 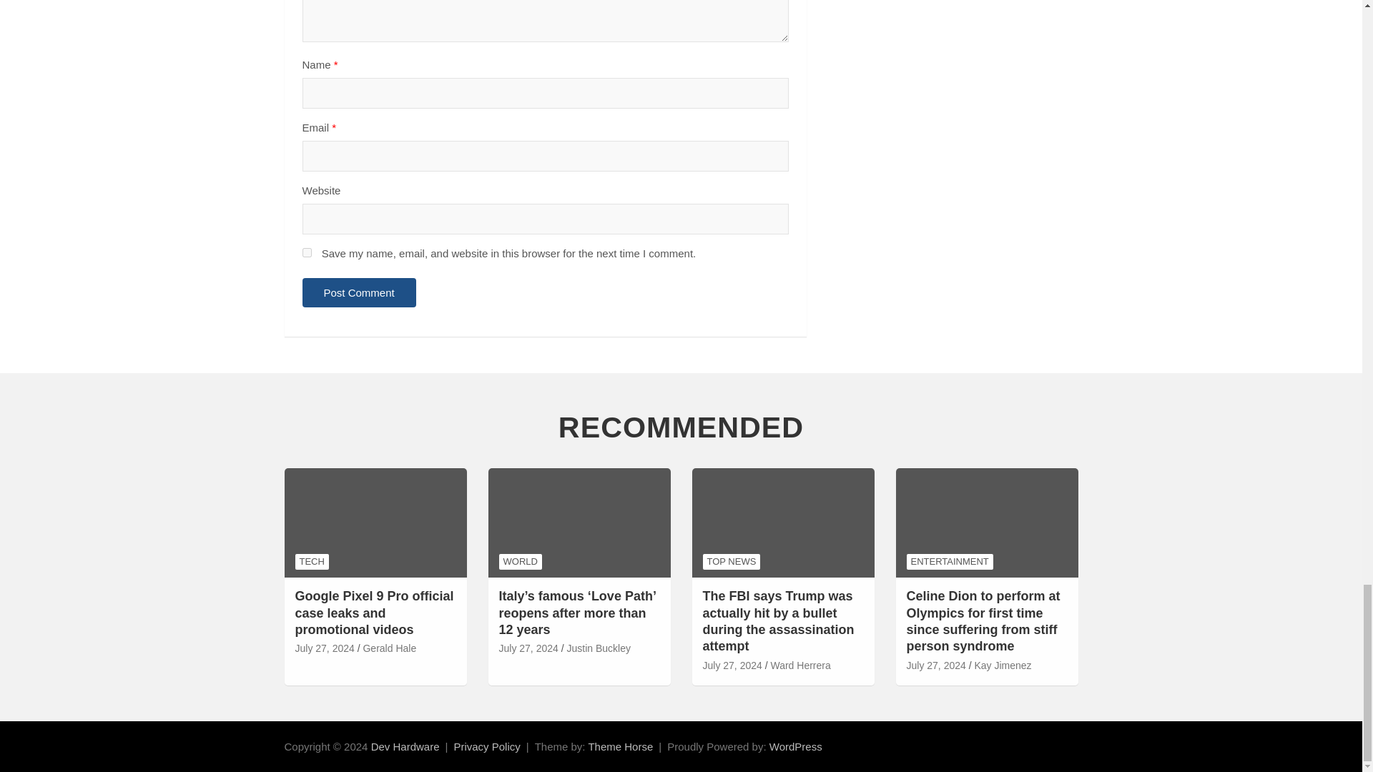 What do you see at coordinates (405, 746) in the screenshot?
I see `Dev Hardware` at bounding box center [405, 746].